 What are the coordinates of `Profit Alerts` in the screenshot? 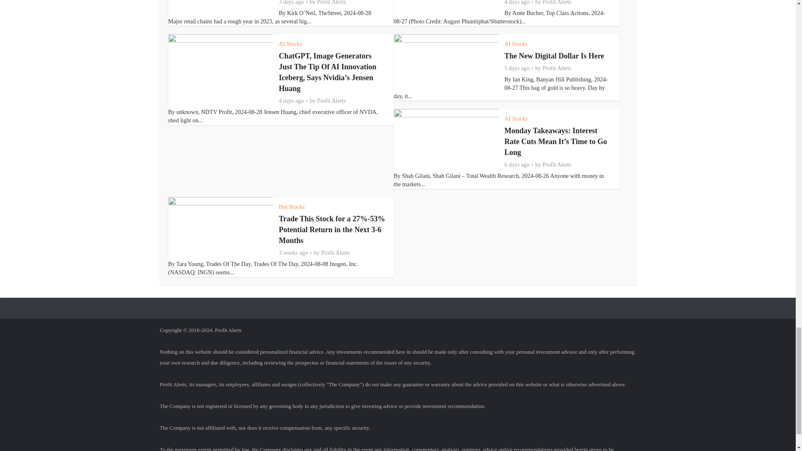 It's located at (557, 3).